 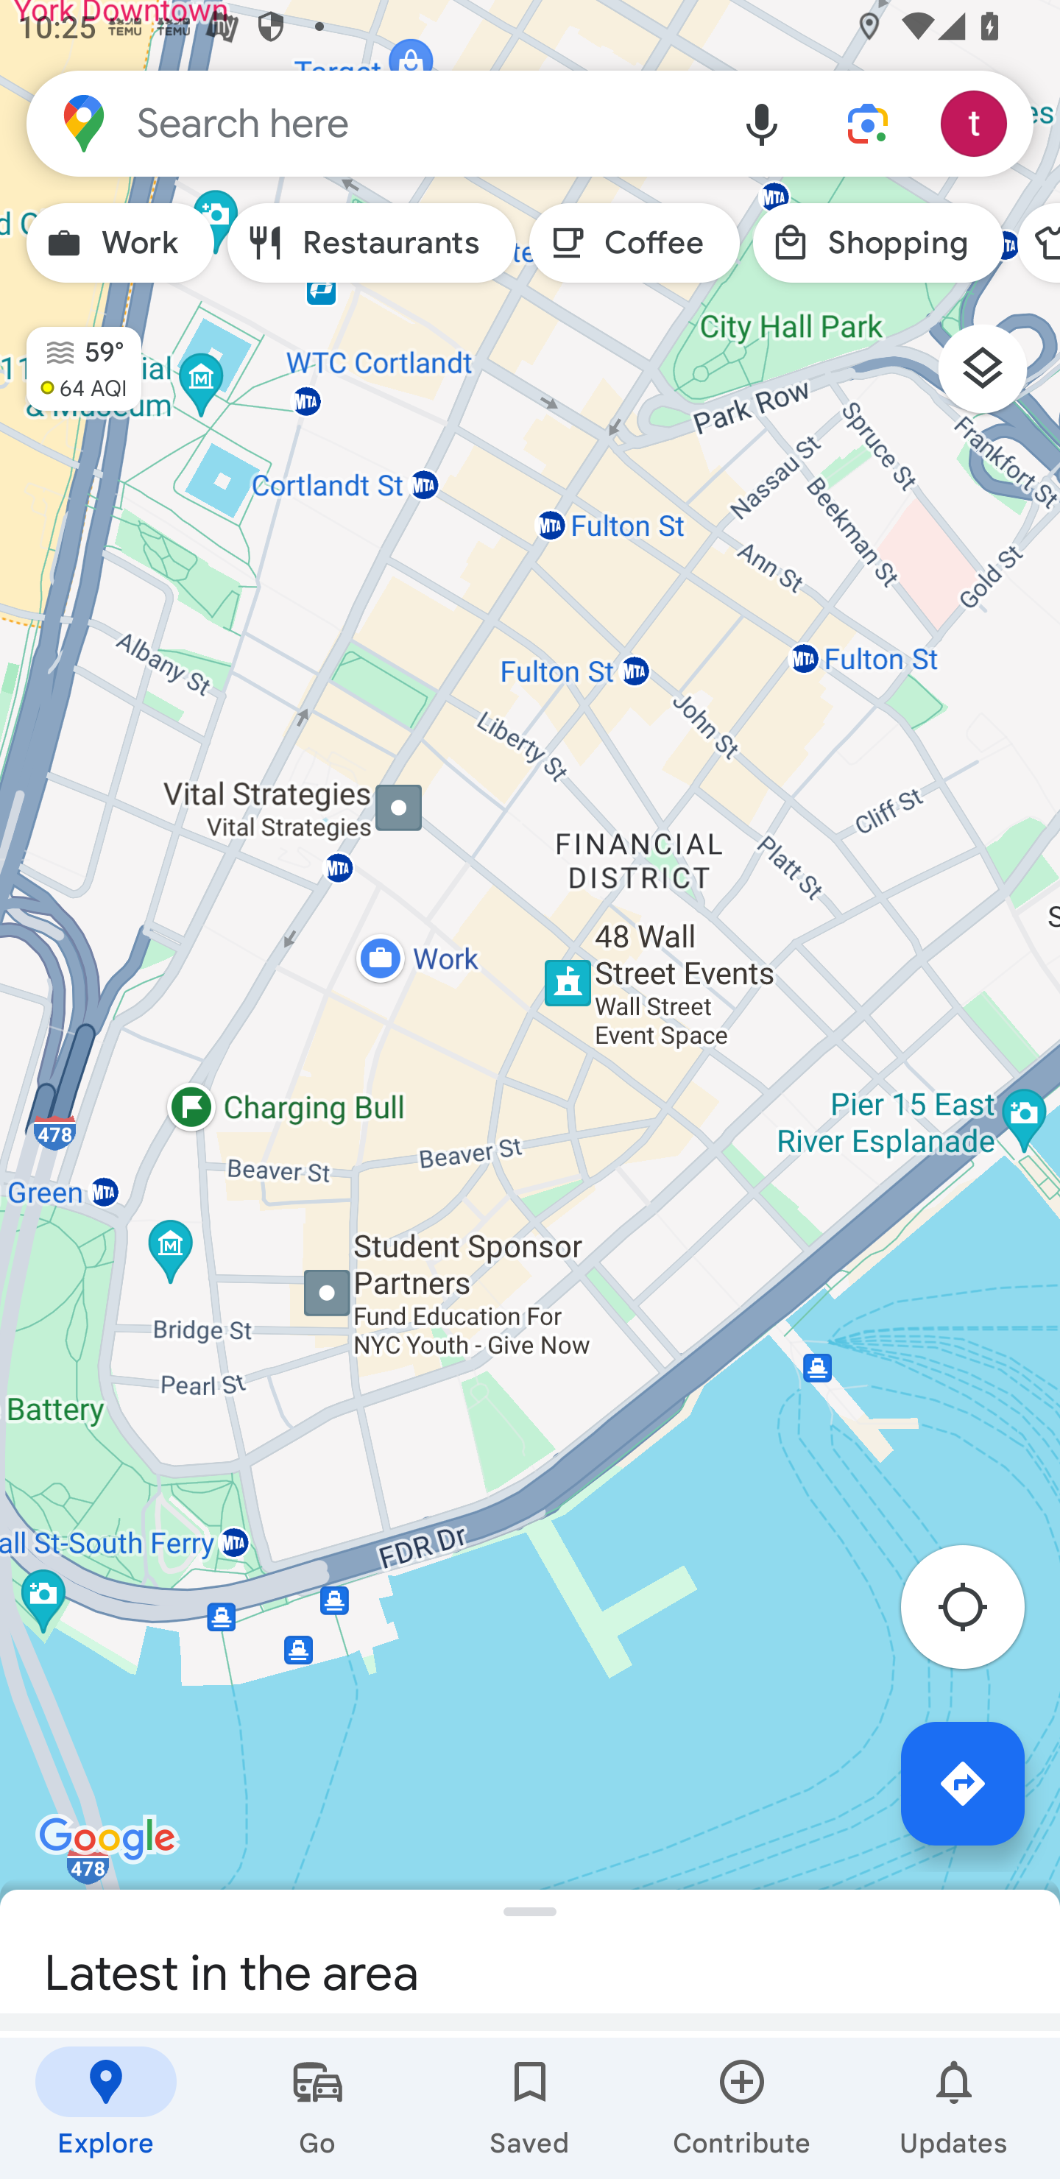 I want to click on Coffee Search for Coffee, so click(x=635, y=243).